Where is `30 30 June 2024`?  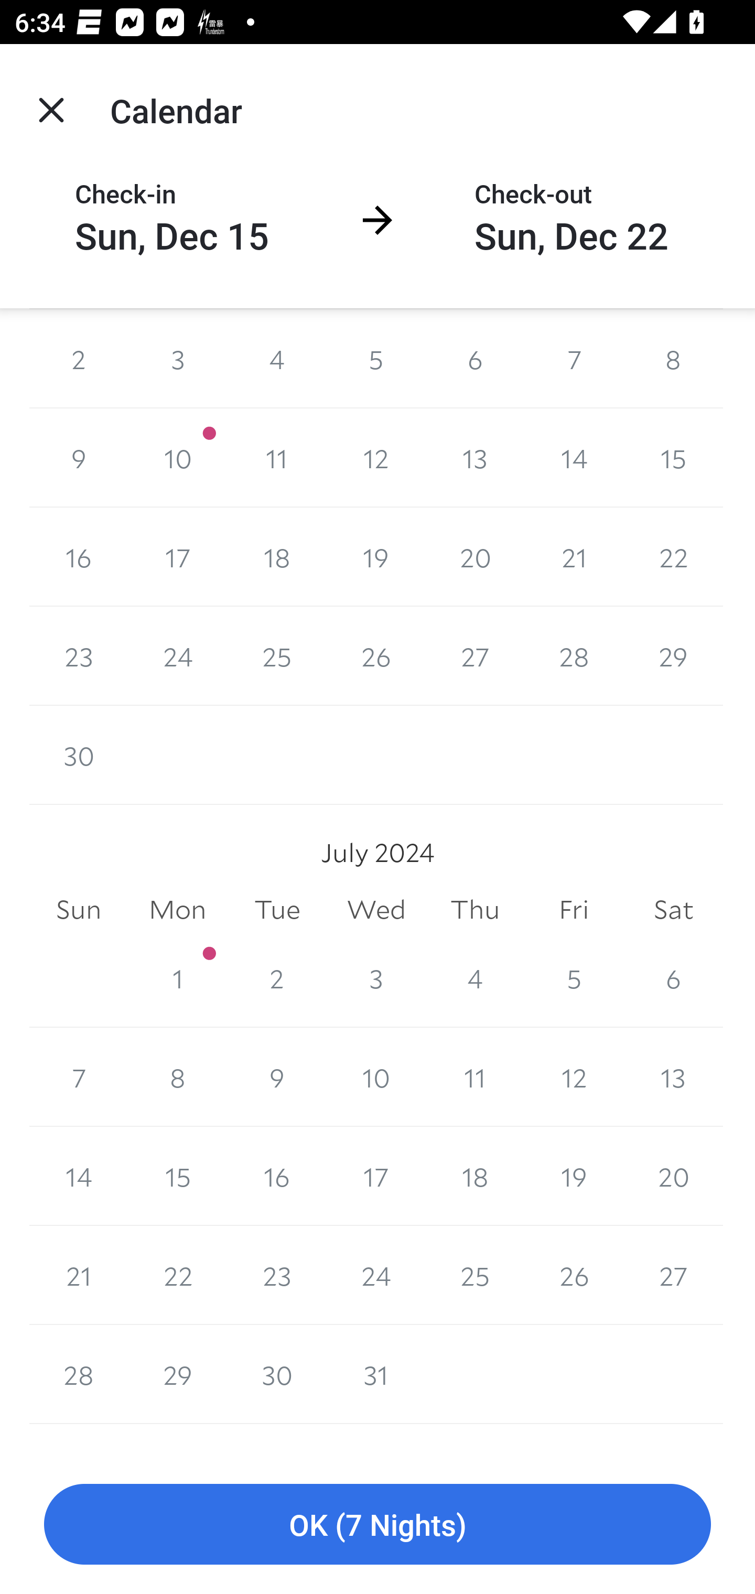 30 30 June 2024 is located at coordinates (79, 755).